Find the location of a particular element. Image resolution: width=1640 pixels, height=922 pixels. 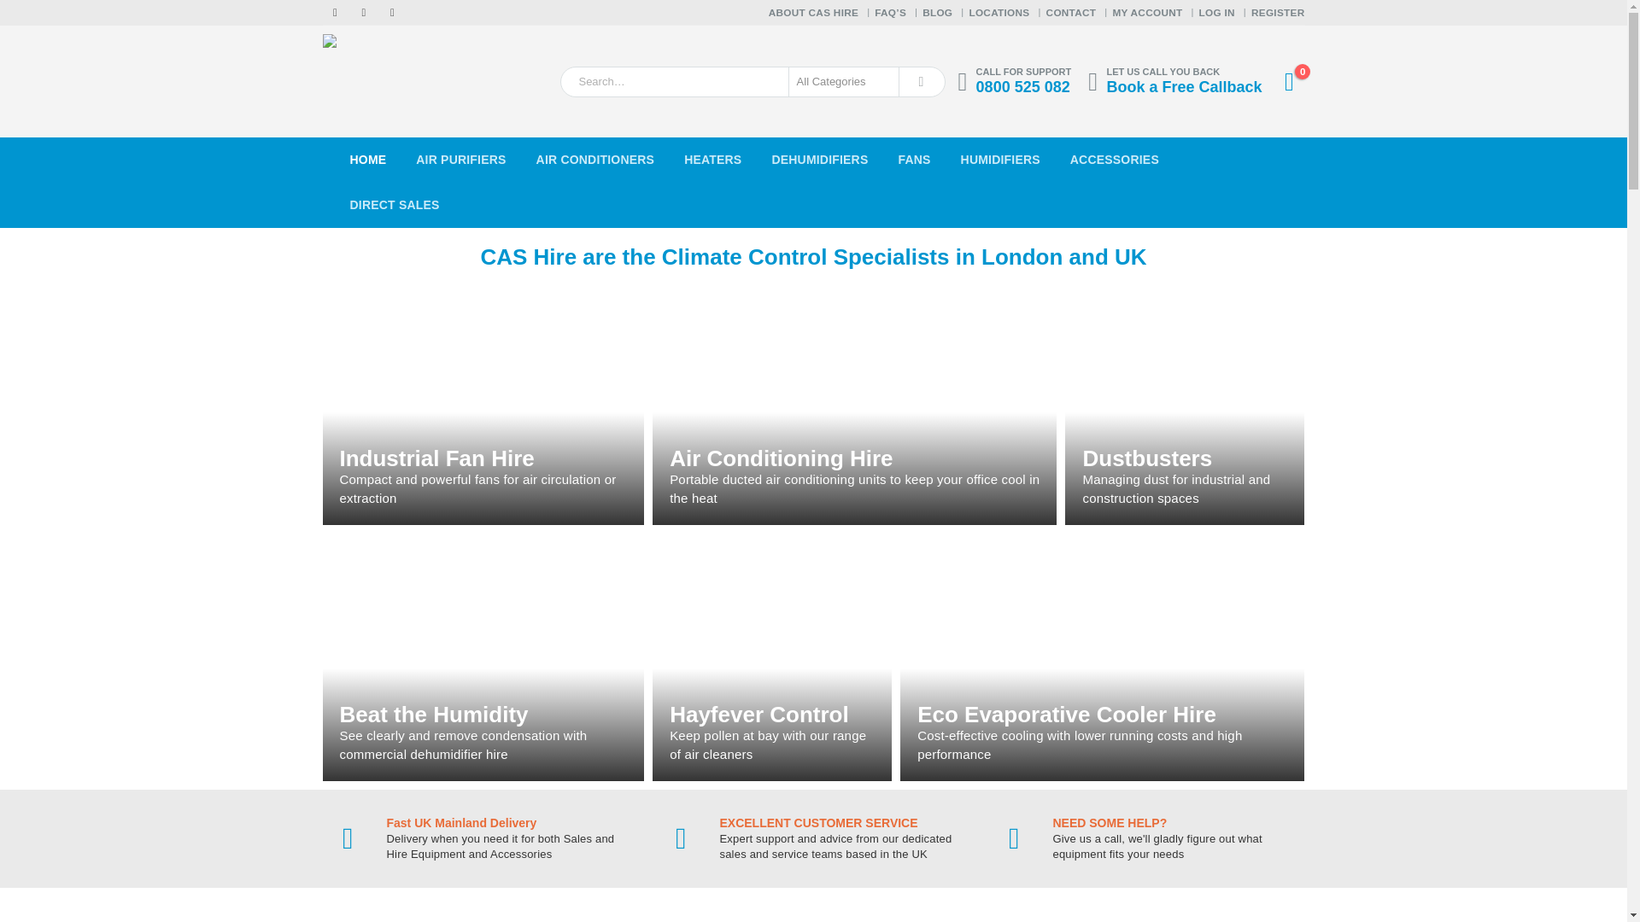

0800 525 082 is located at coordinates (1023, 87).